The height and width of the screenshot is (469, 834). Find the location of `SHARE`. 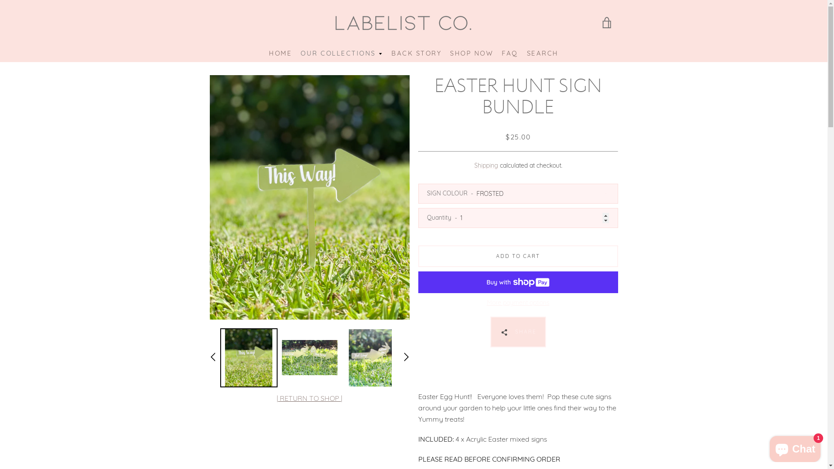

SHARE is located at coordinates (518, 332).